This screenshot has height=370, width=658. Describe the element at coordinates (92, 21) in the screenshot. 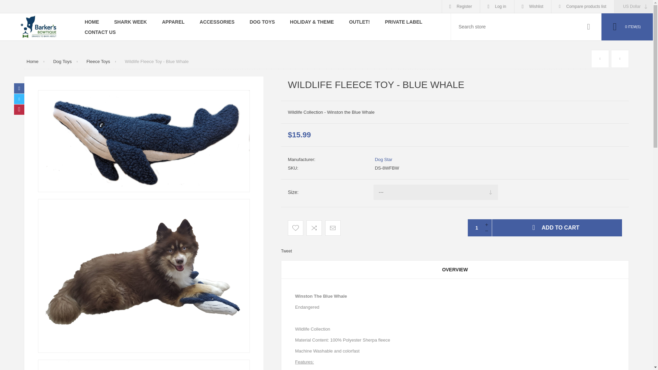

I see `HOME` at that location.